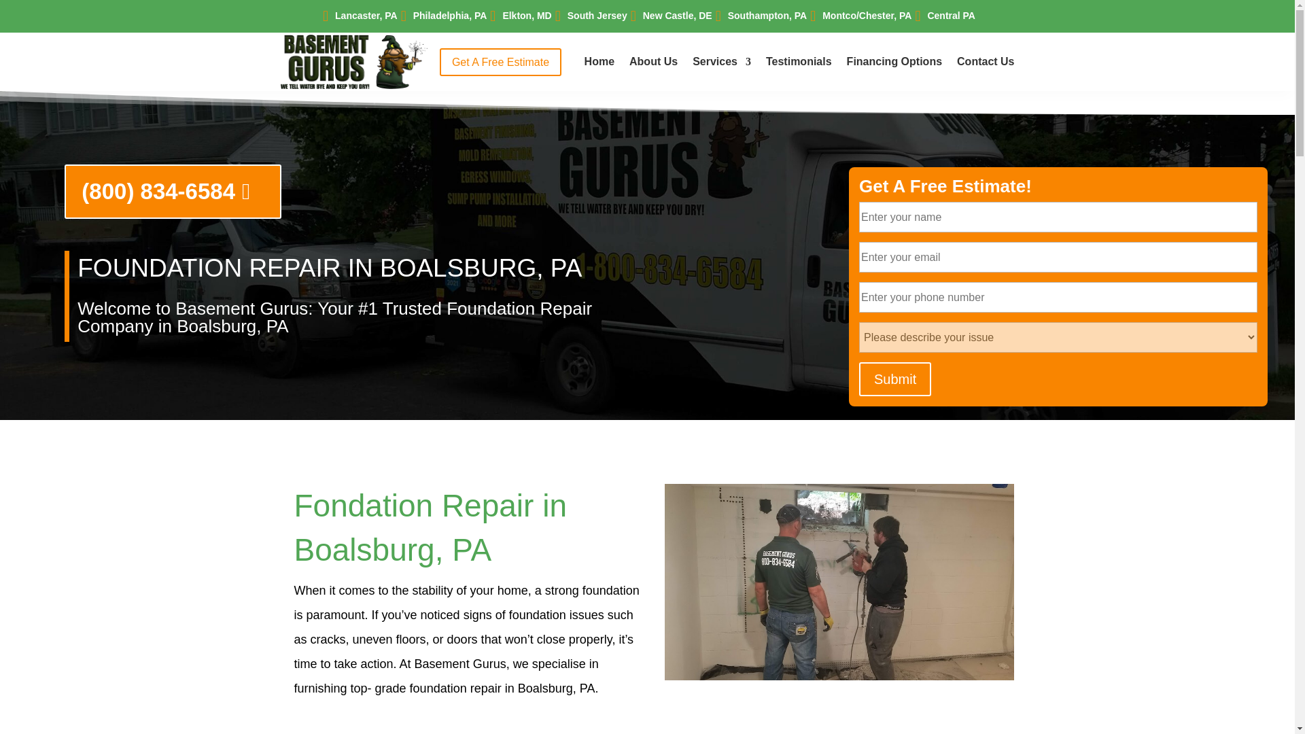  I want to click on About Us, so click(652, 64).